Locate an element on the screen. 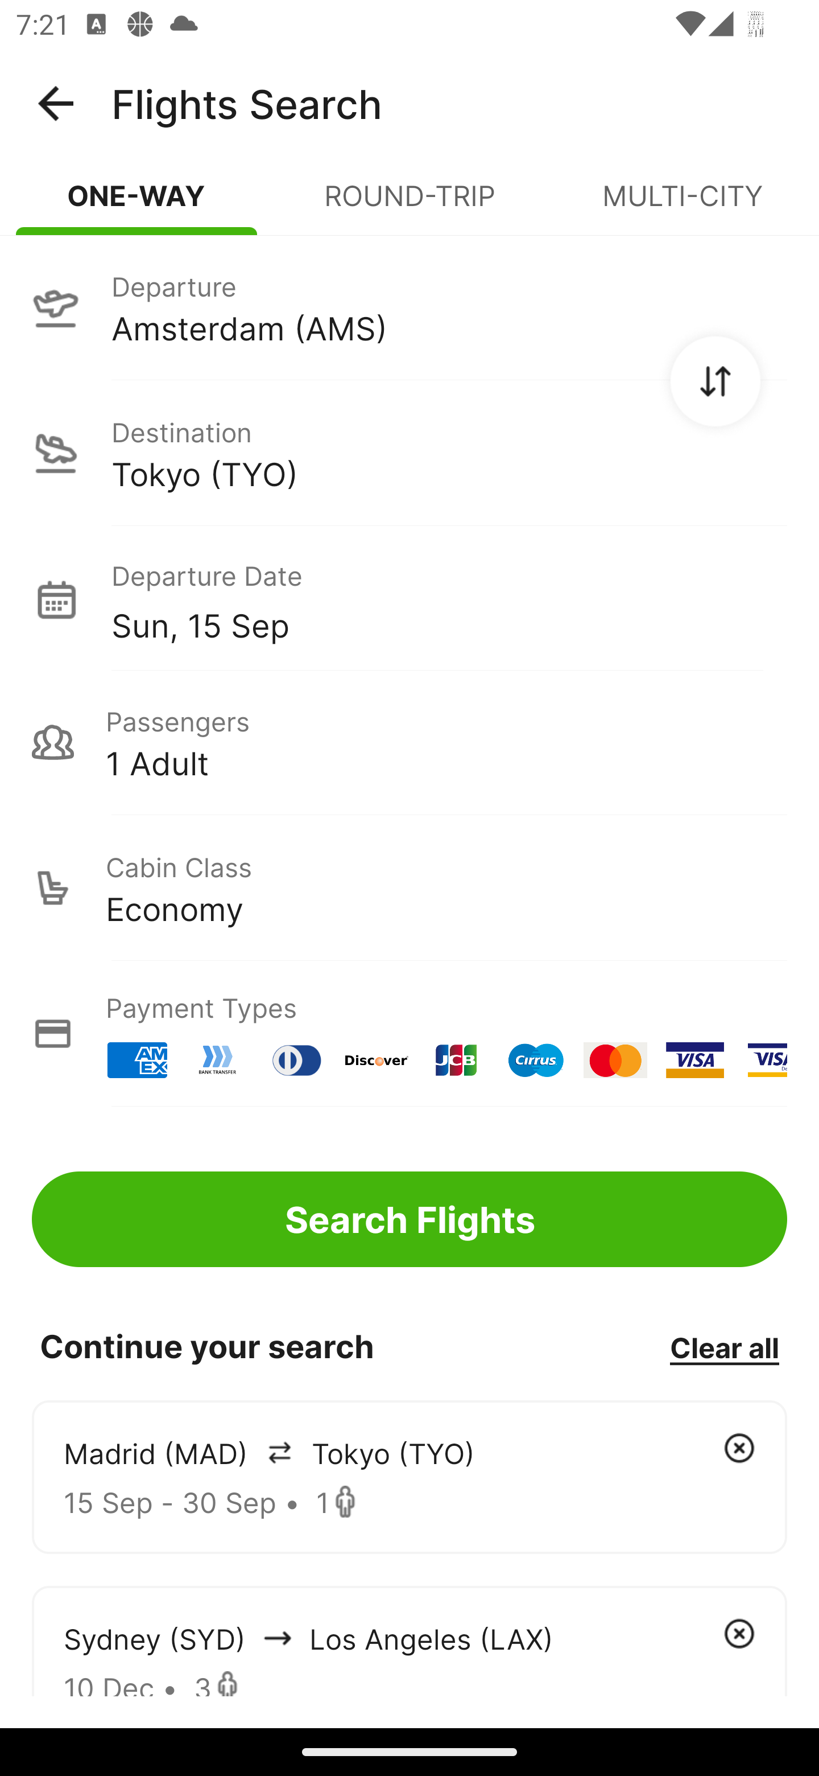 This screenshot has height=1776, width=819. Passengers 1 Adult is located at coordinates (409, 742).